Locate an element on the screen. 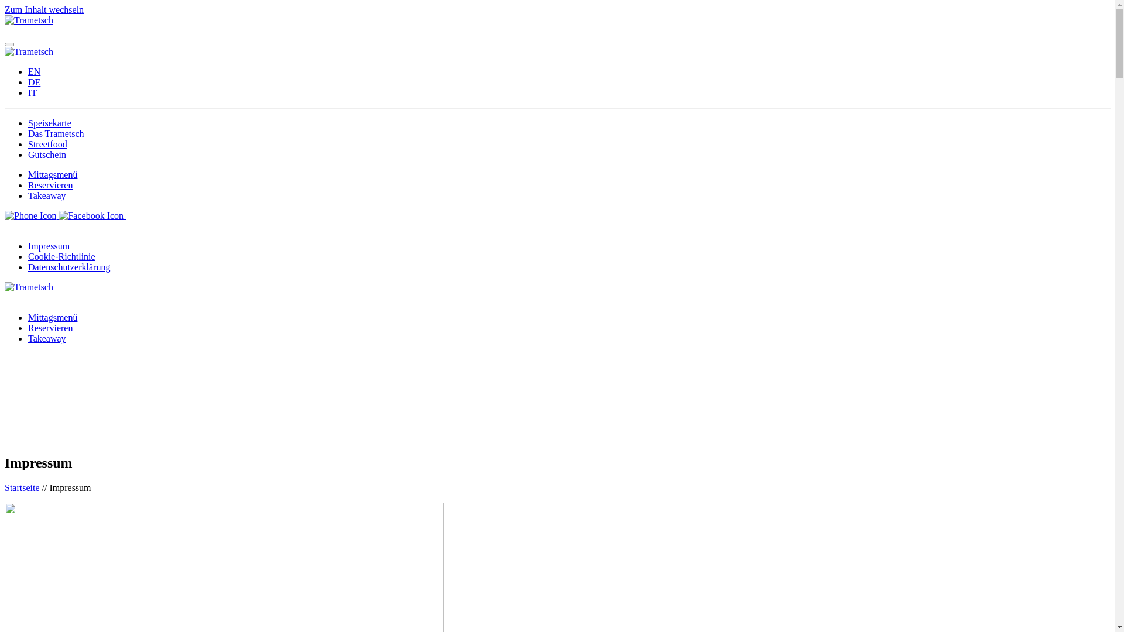 This screenshot has width=1124, height=632. Cookie-Richtlinie is located at coordinates (62, 256).